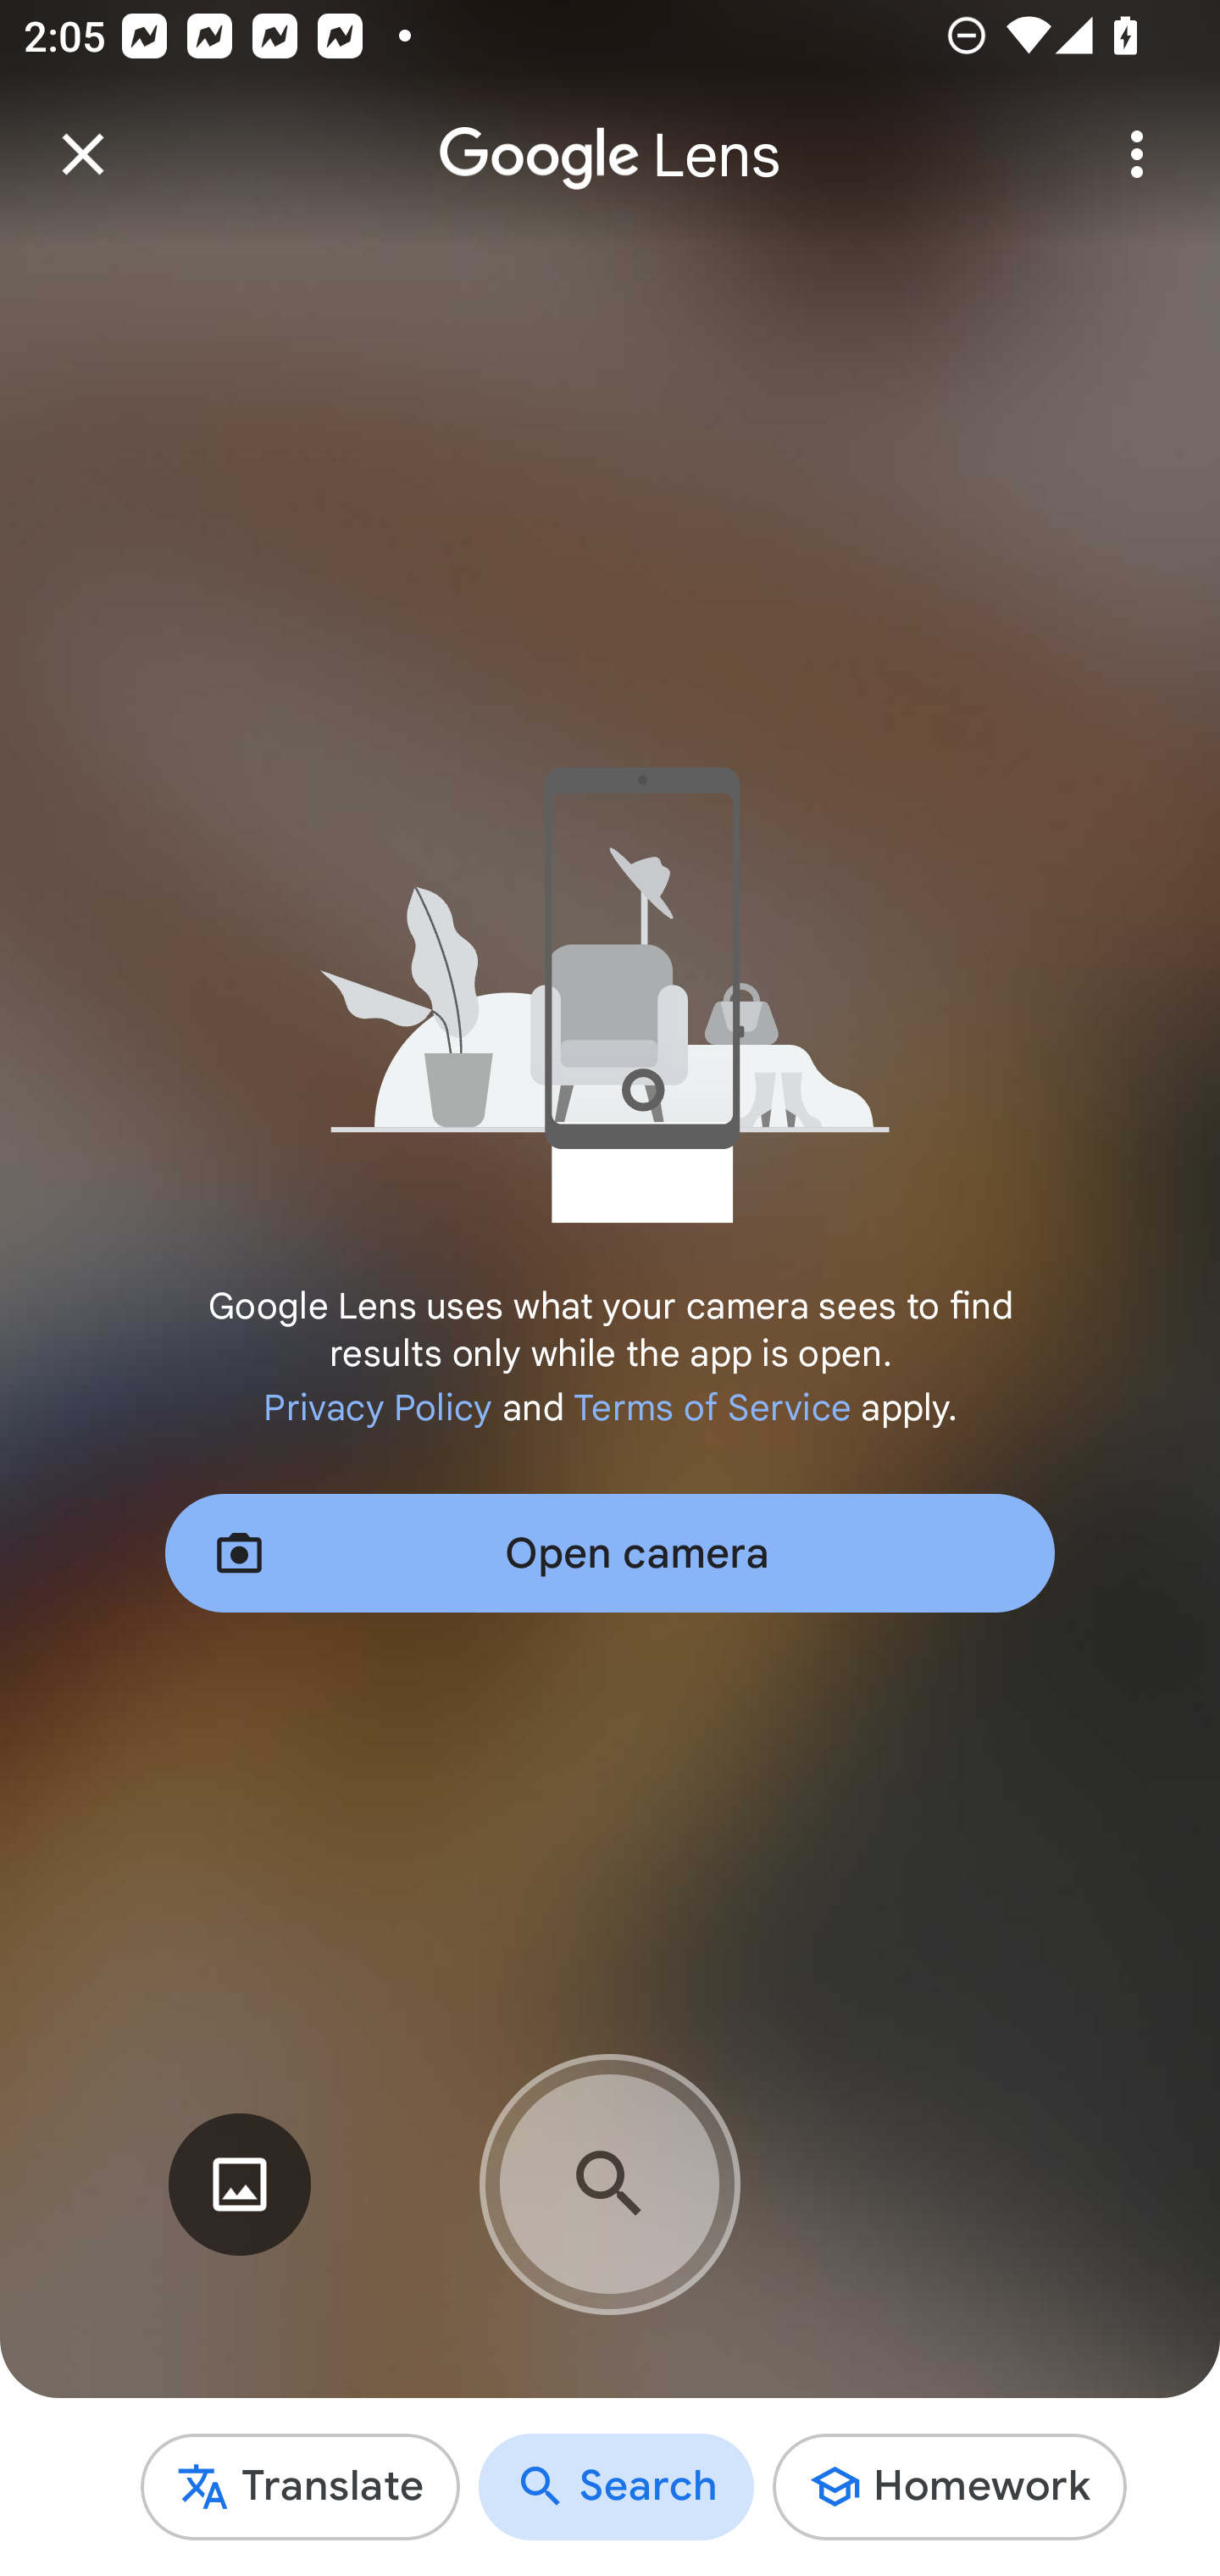 Image resolution: width=1220 pixels, height=2576 pixels. What do you see at coordinates (610, 2184) in the screenshot?
I see `Camera search` at bounding box center [610, 2184].